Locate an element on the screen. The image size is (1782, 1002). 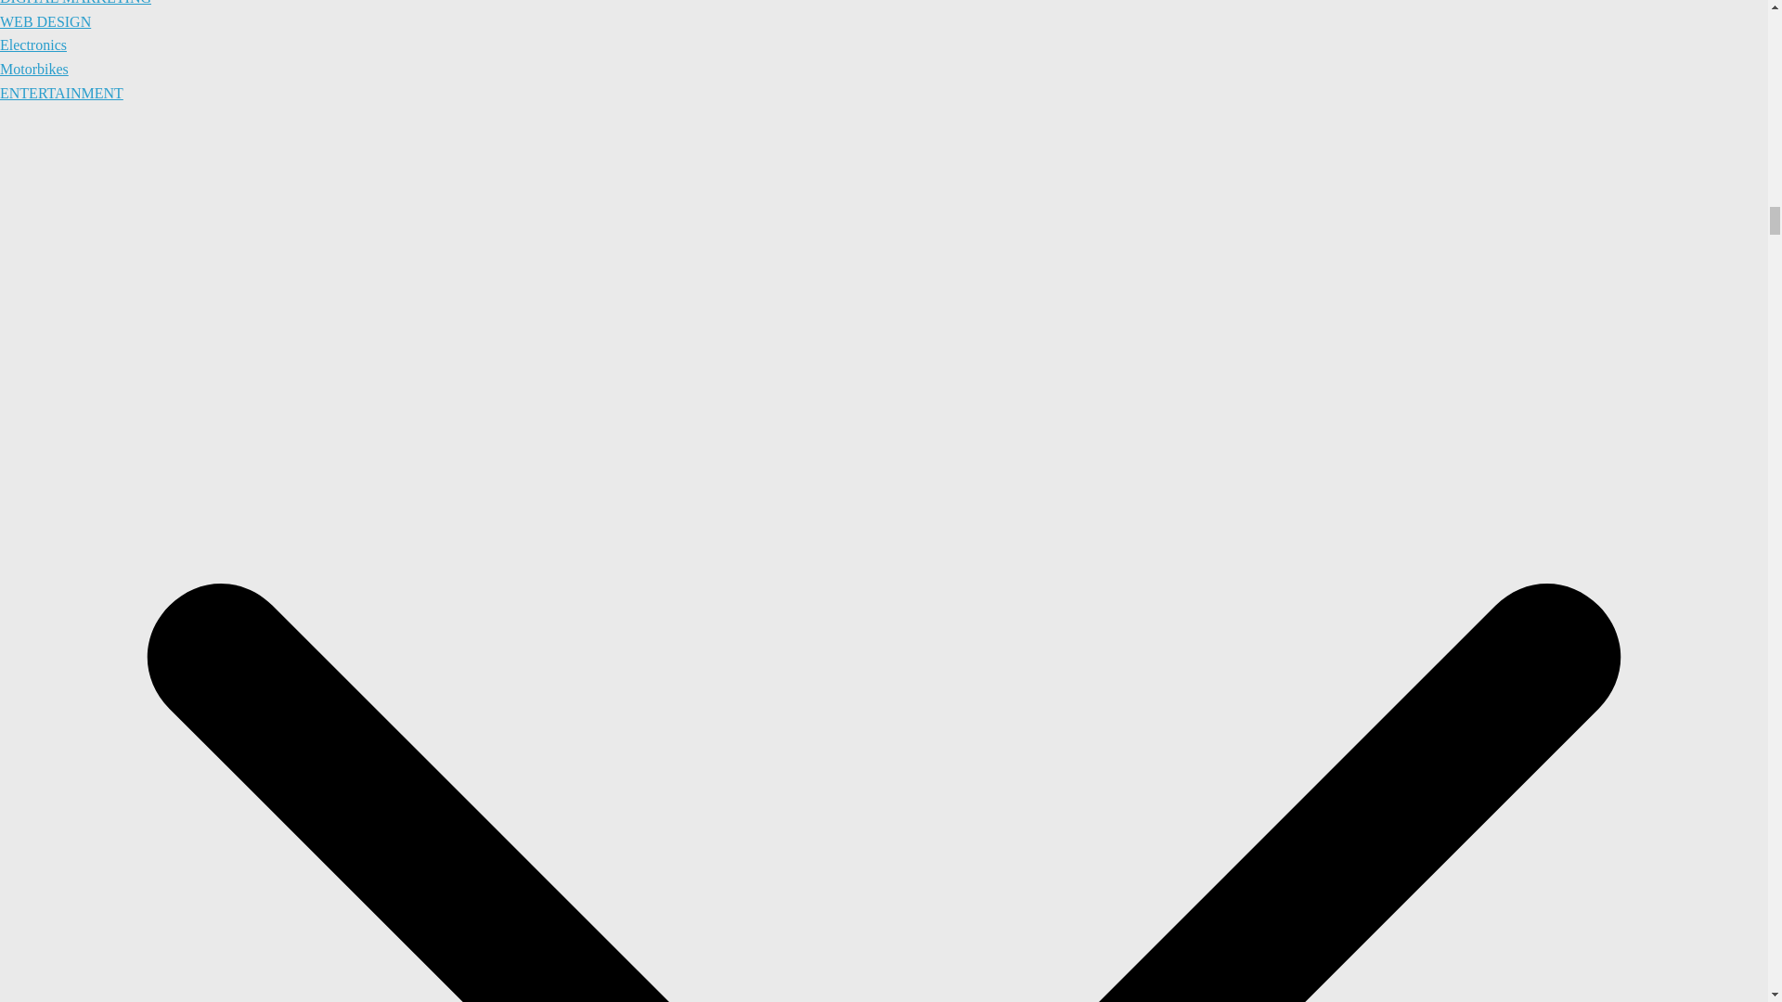
WEB DESIGN is located at coordinates (45, 22).